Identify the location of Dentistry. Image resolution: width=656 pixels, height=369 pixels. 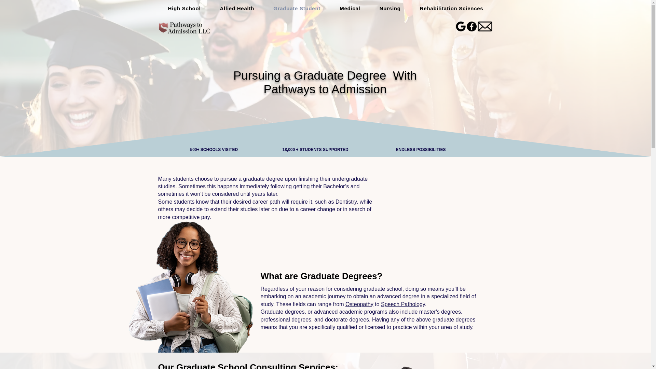
(346, 202).